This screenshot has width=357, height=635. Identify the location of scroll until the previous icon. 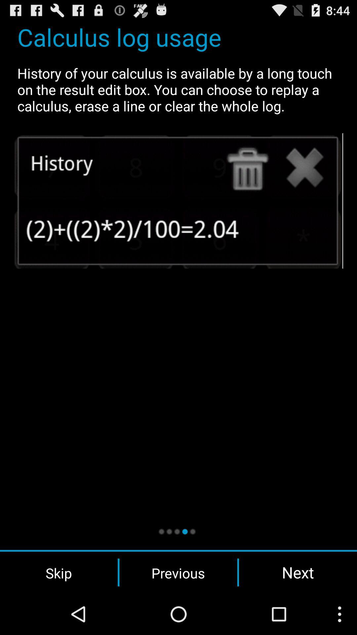
(178, 572).